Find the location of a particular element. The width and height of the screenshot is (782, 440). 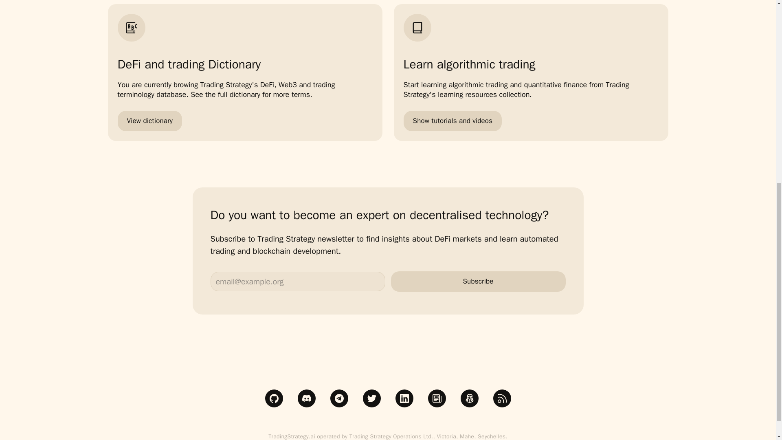

Newsletter is located at coordinates (437, 398).